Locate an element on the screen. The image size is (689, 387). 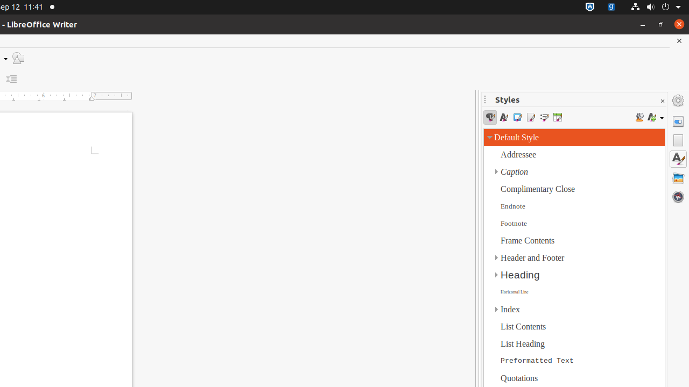
Styles is located at coordinates (678, 159).